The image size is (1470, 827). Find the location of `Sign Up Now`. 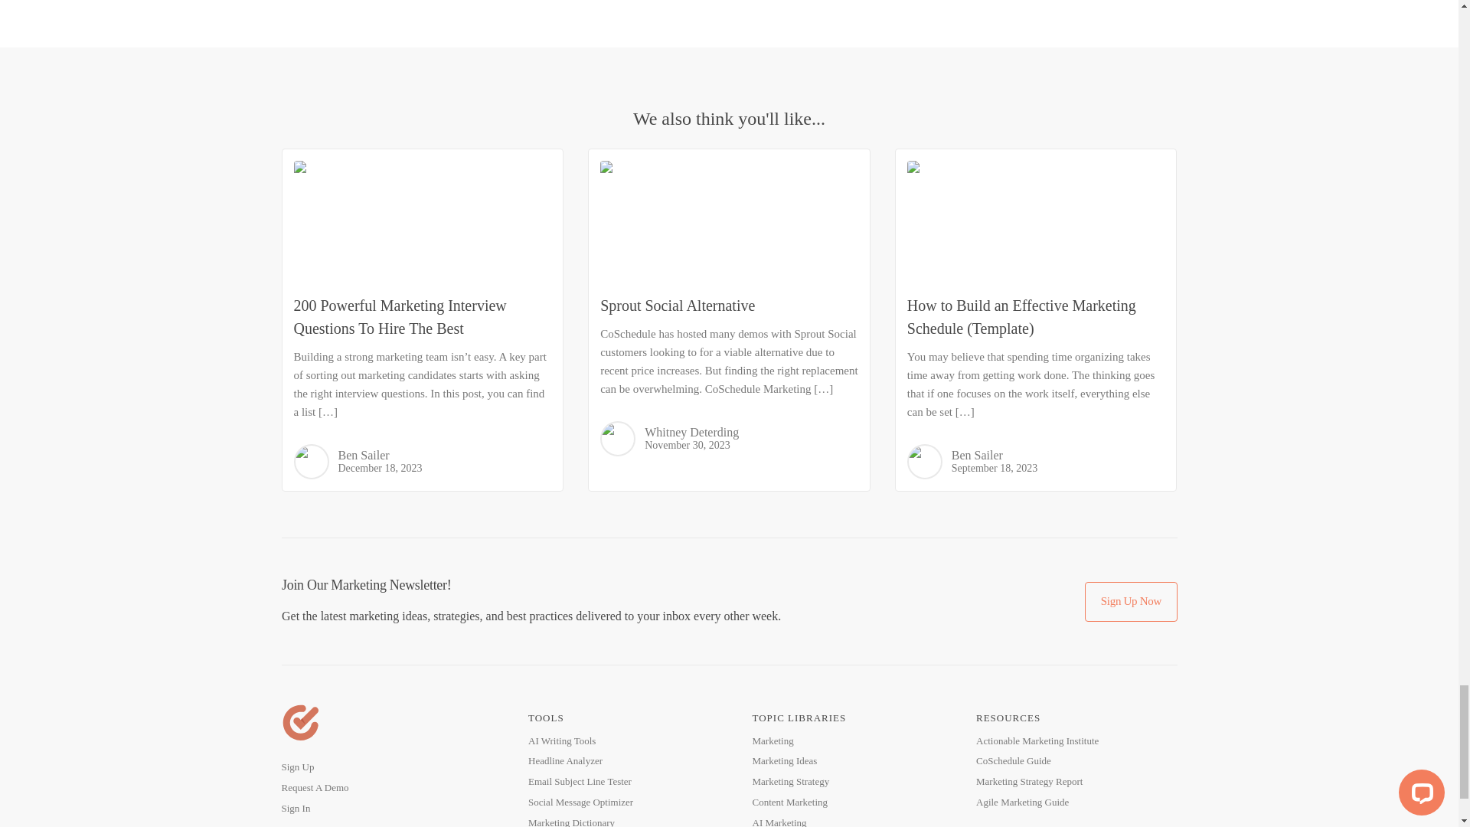

Sign Up Now is located at coordinates (1130, 602).